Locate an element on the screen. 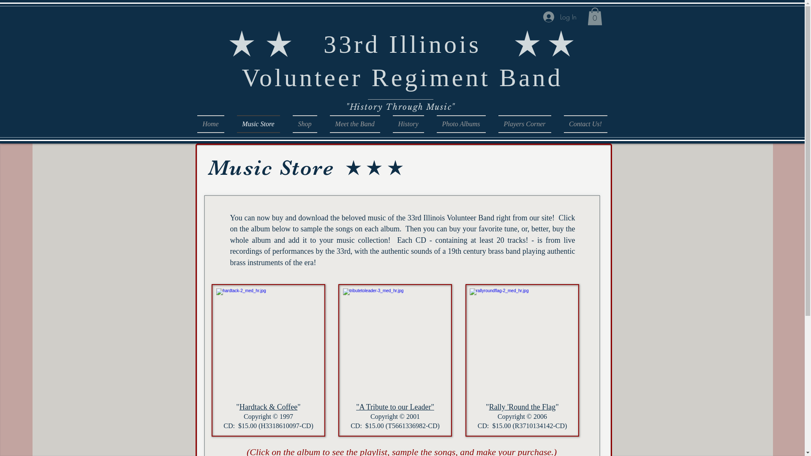  Shop is located at coordinates (305, 124).